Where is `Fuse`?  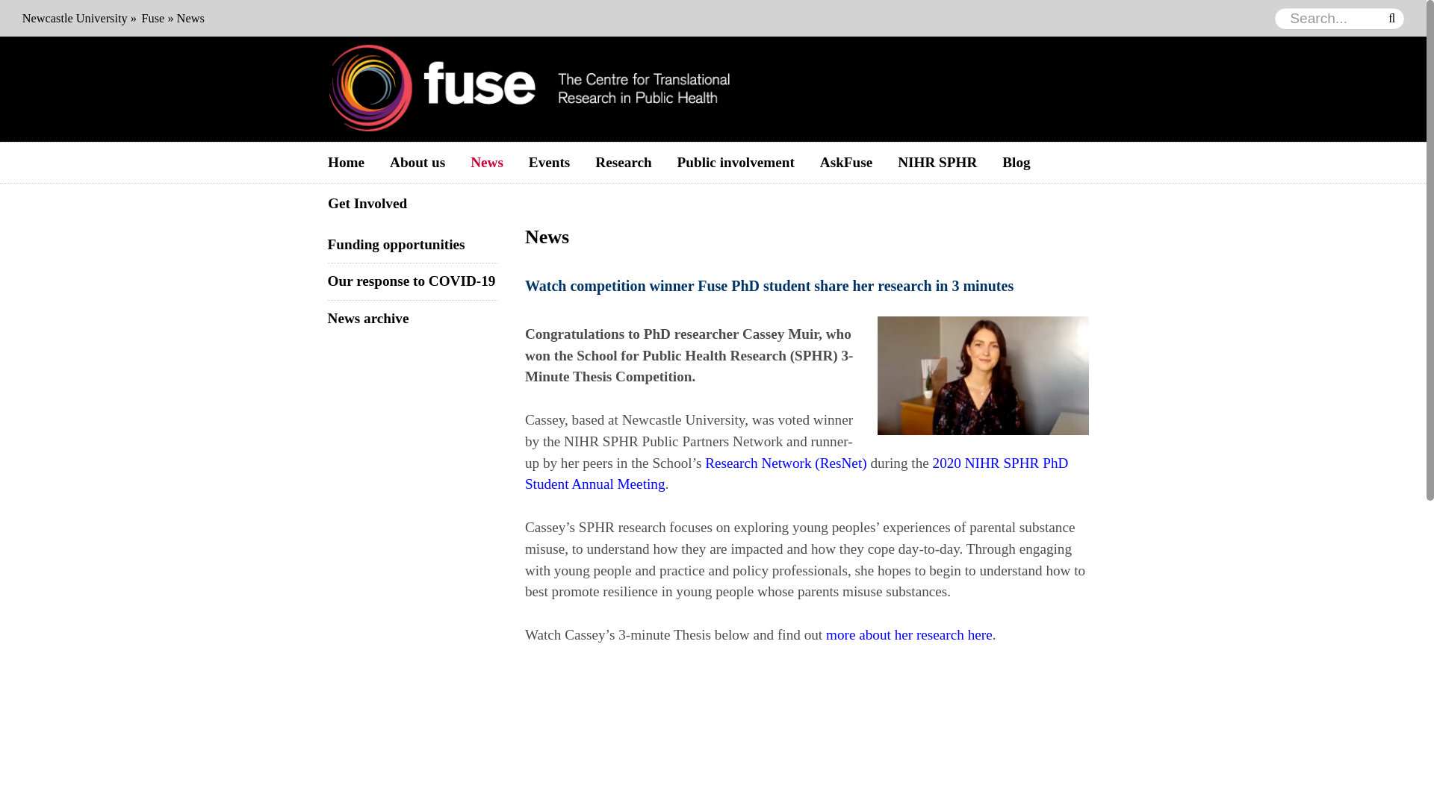 Fuse is located at coordinates (152, 18).